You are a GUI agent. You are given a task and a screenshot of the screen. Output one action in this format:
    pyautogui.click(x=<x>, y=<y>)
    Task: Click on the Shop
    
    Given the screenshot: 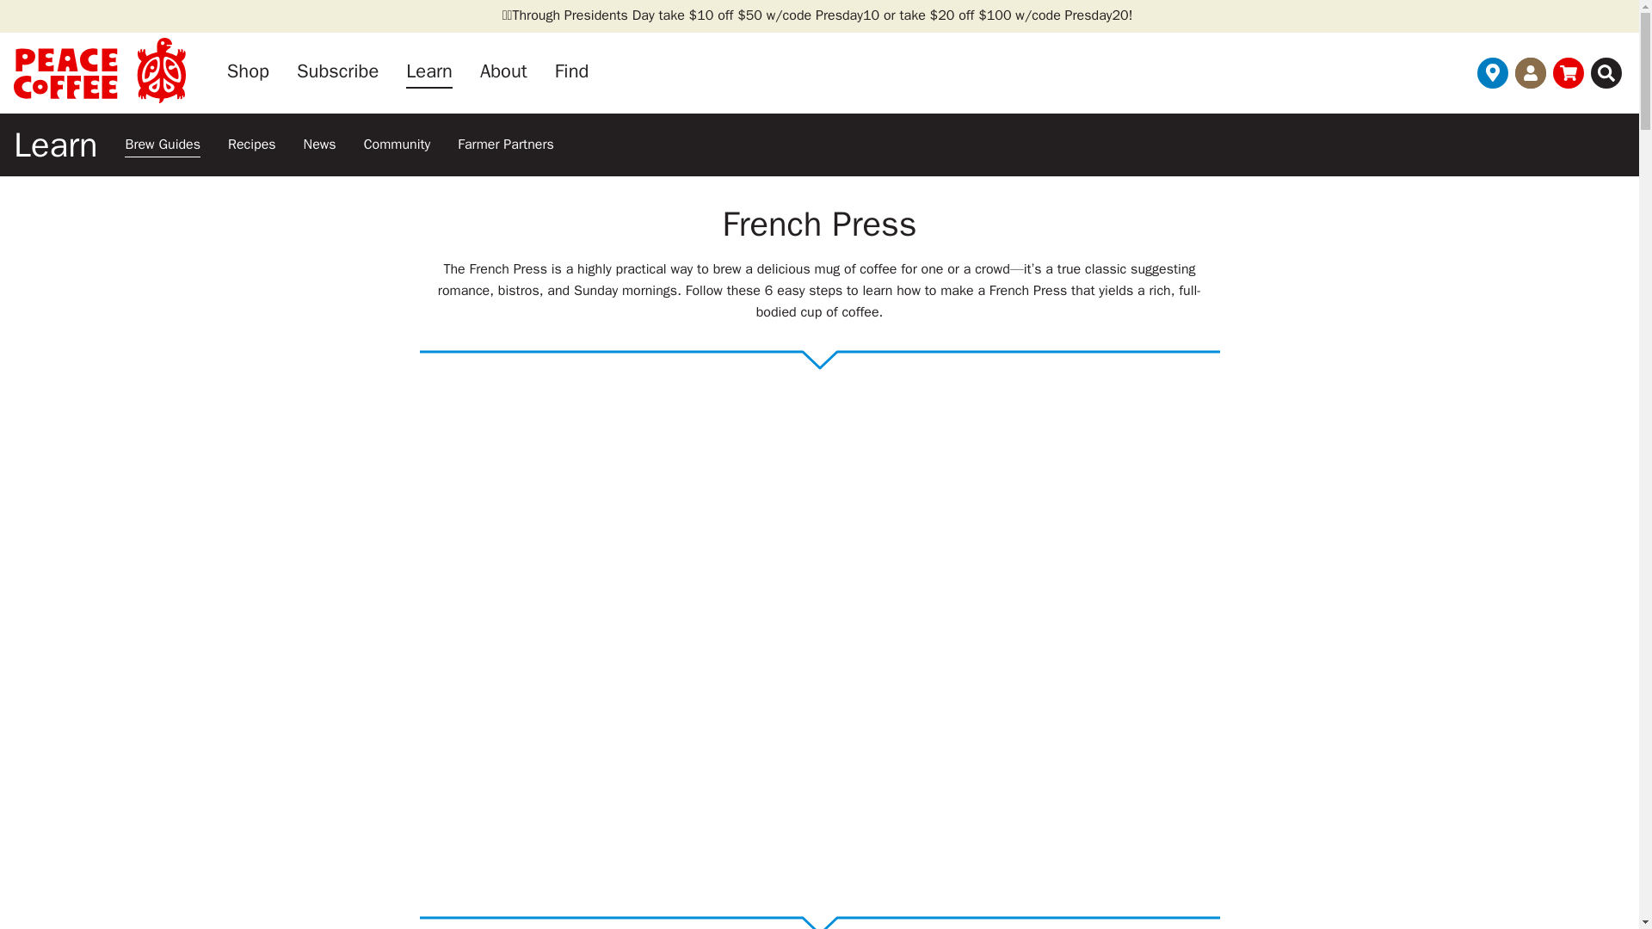 What is the action you would take?
    pyautogui.click(x=248, y=72)
    